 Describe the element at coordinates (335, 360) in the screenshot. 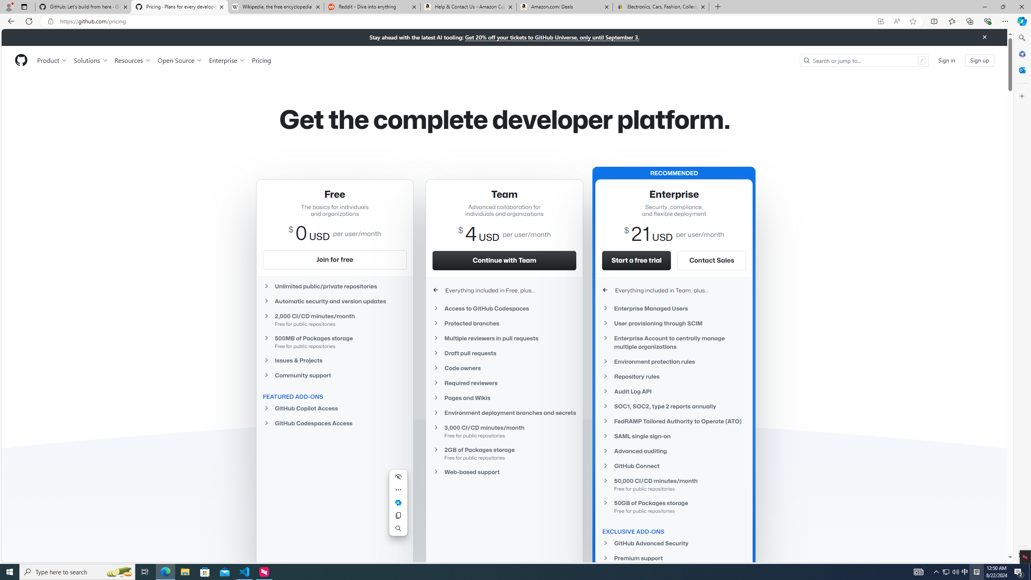

I see `Issues & Projects` at that location.